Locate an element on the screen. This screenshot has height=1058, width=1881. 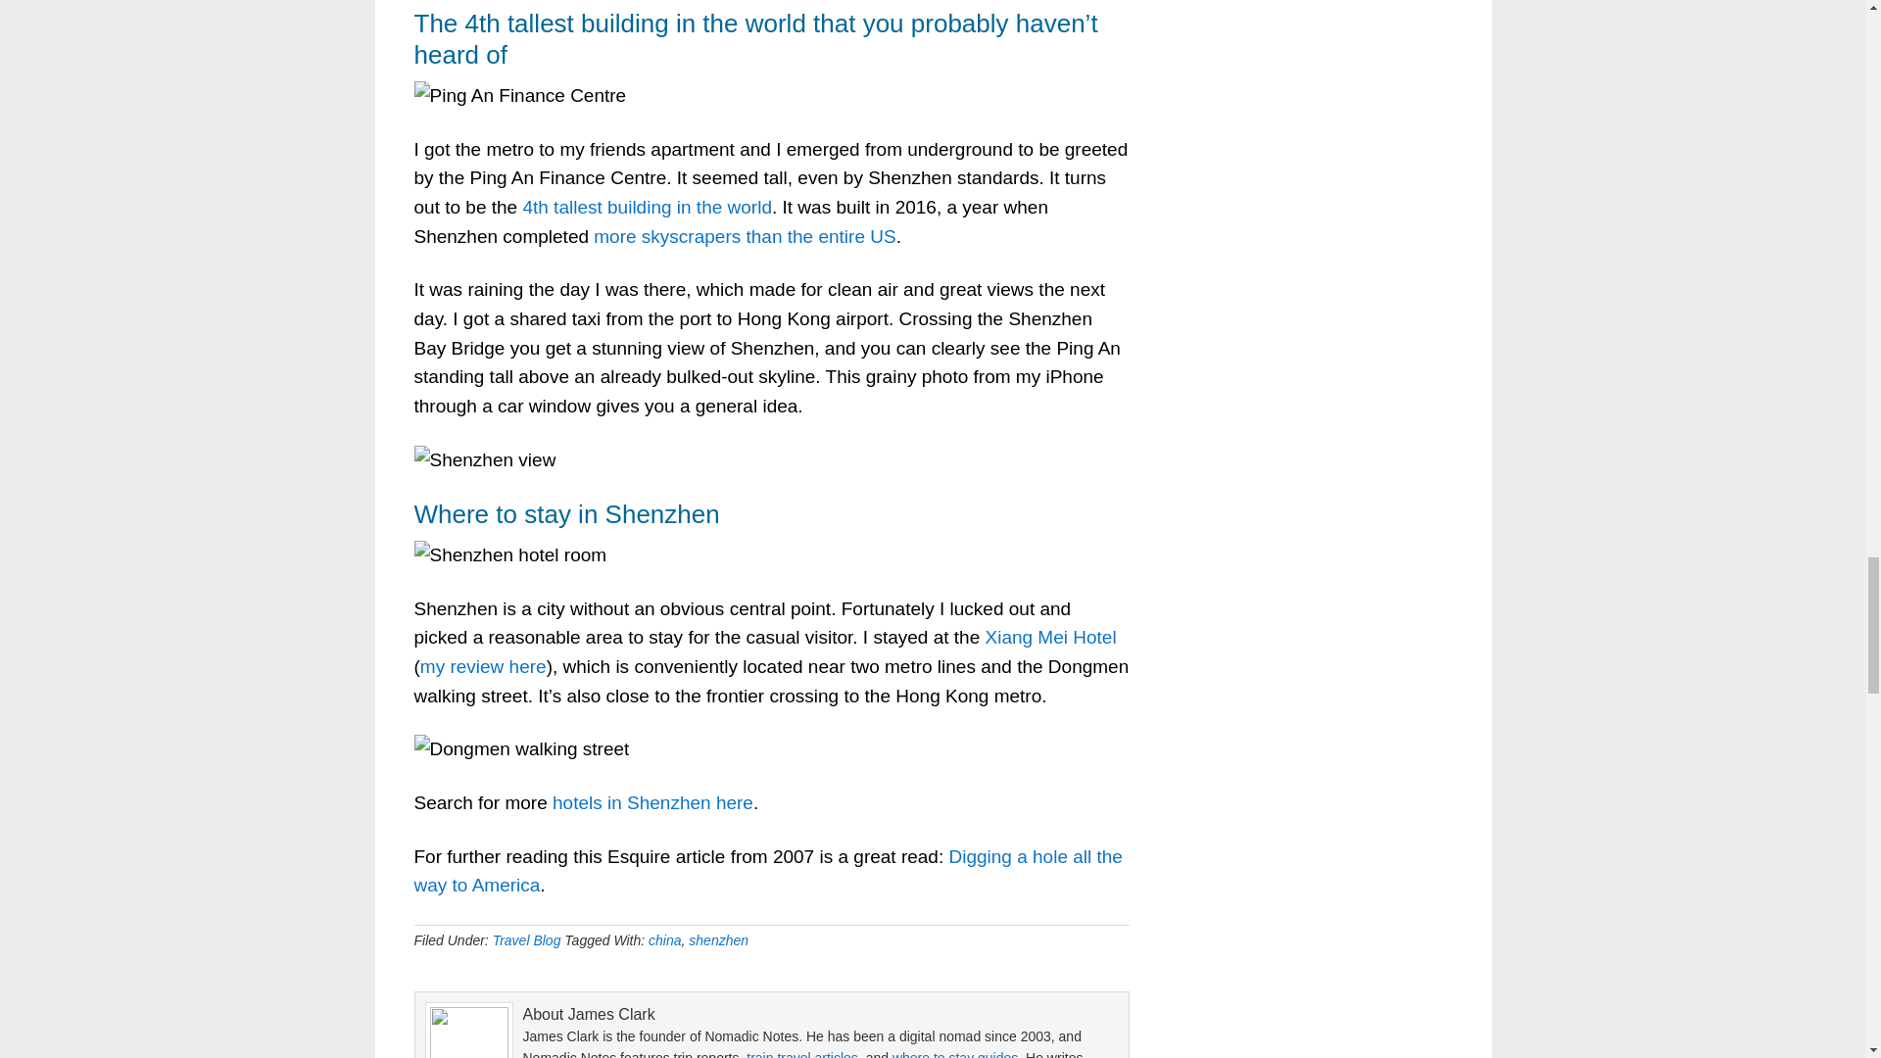
Xiang Mei Hotel is located at coordinates (1051, 637).